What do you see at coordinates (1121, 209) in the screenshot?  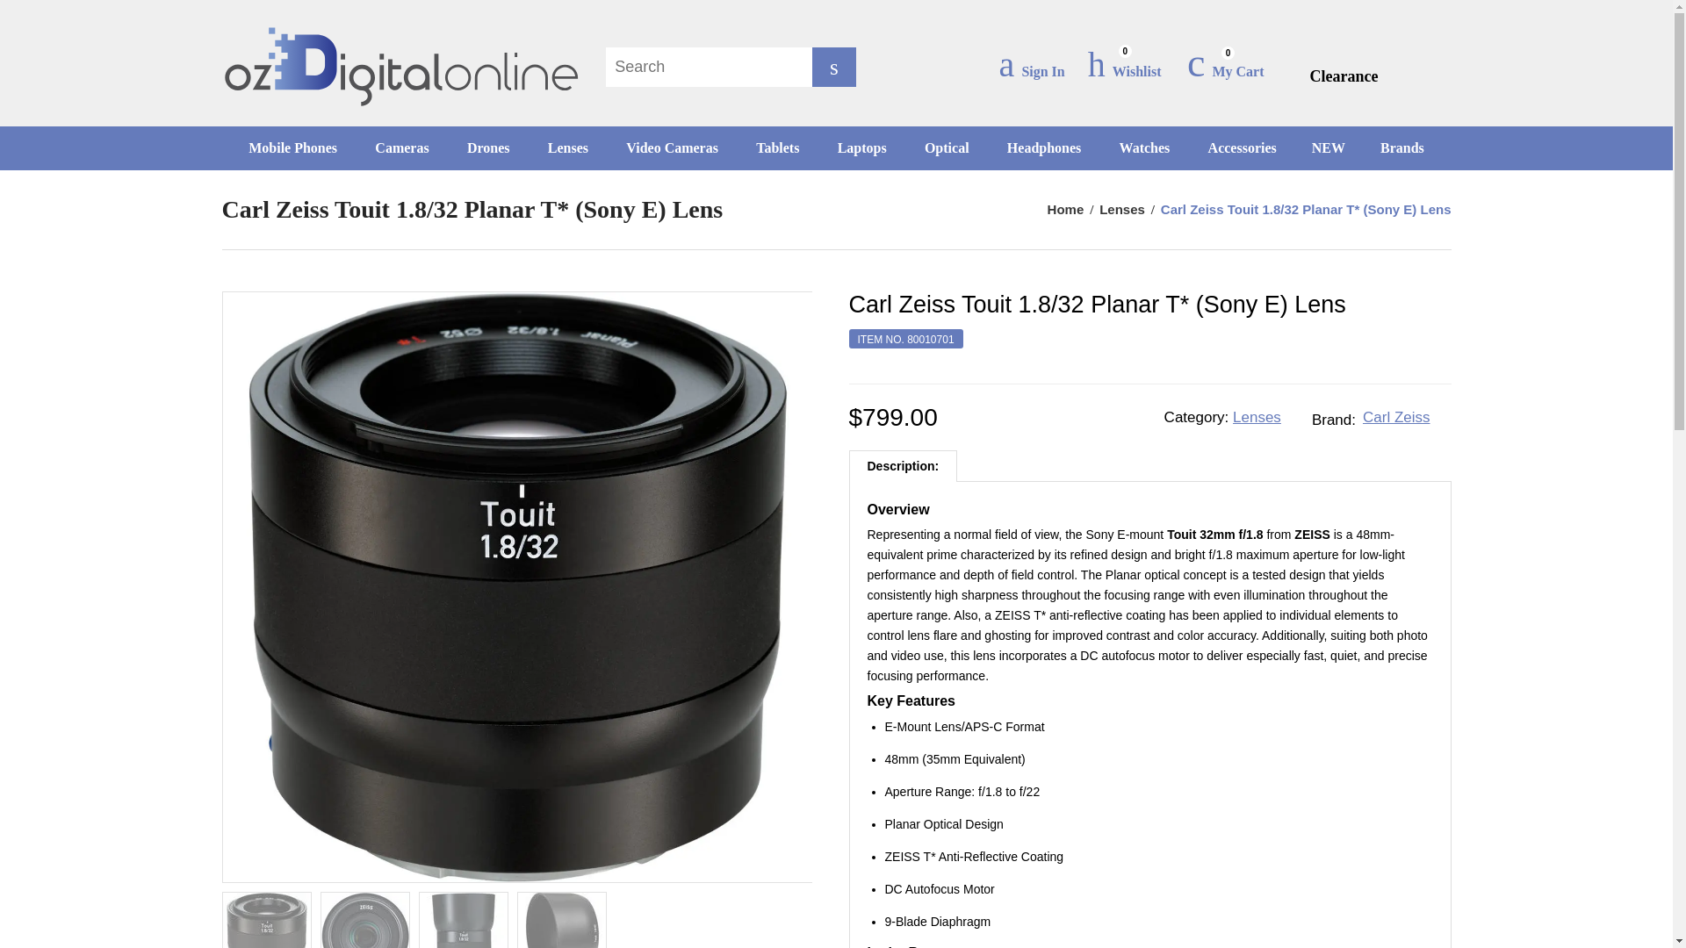 I see `Lenses` at bounding box center [1121, 209].